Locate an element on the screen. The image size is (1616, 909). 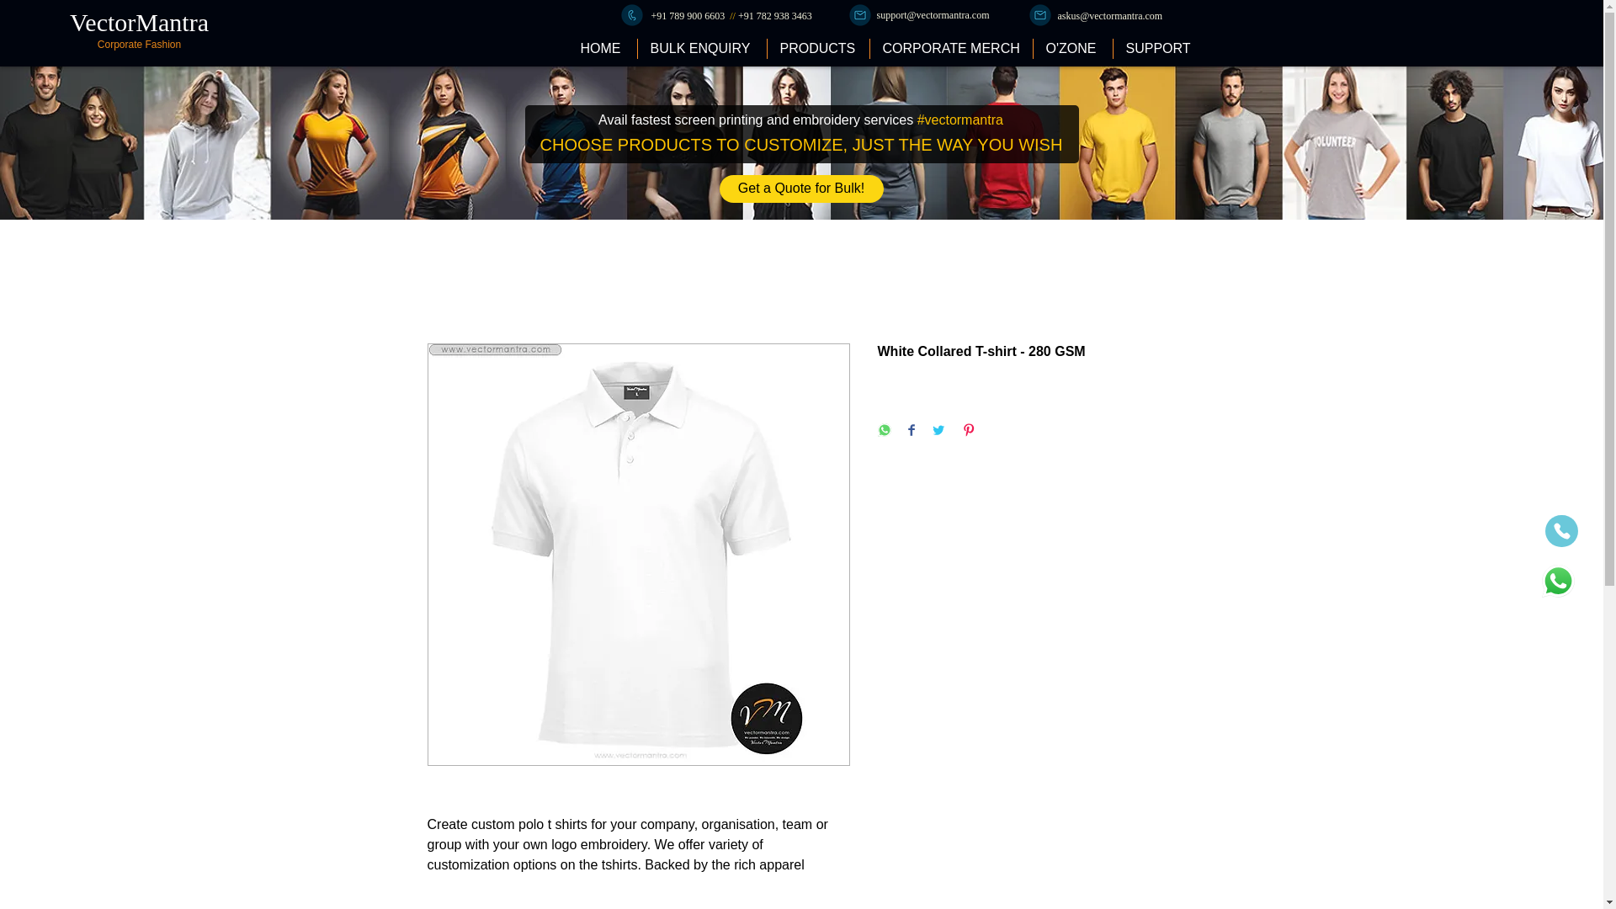
HOME is located at coordinates (601, 49).